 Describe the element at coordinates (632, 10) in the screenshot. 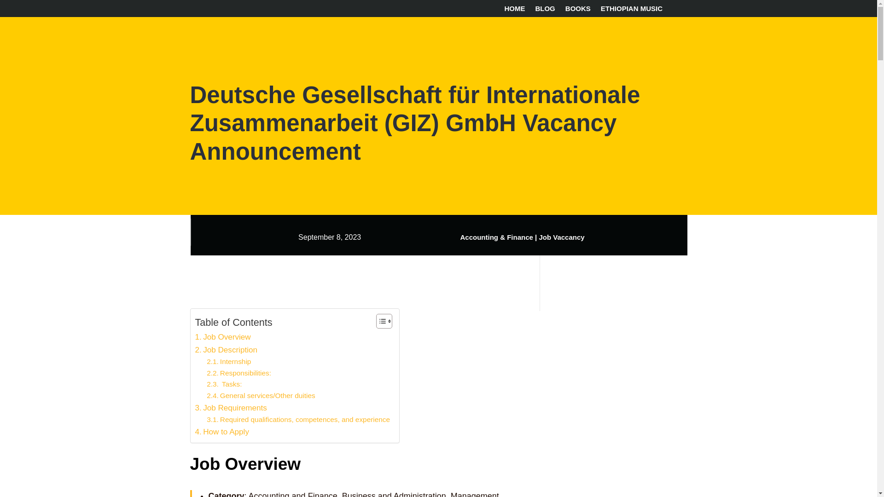

I see `ETHIOPIAN MUSIC` at that location.